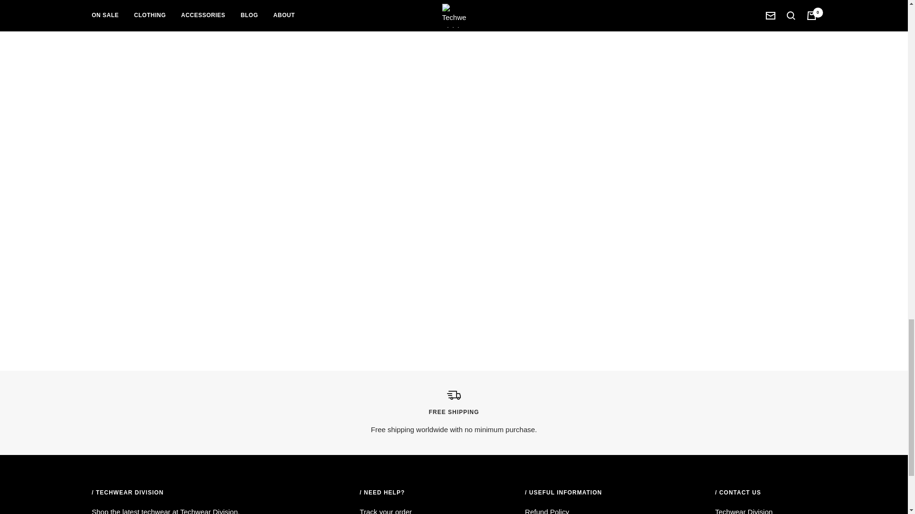 This screenshot has width=915, height=514. Describe the element at coordinates (386, 510) in the screenshot. I see `Track your order` at that location.